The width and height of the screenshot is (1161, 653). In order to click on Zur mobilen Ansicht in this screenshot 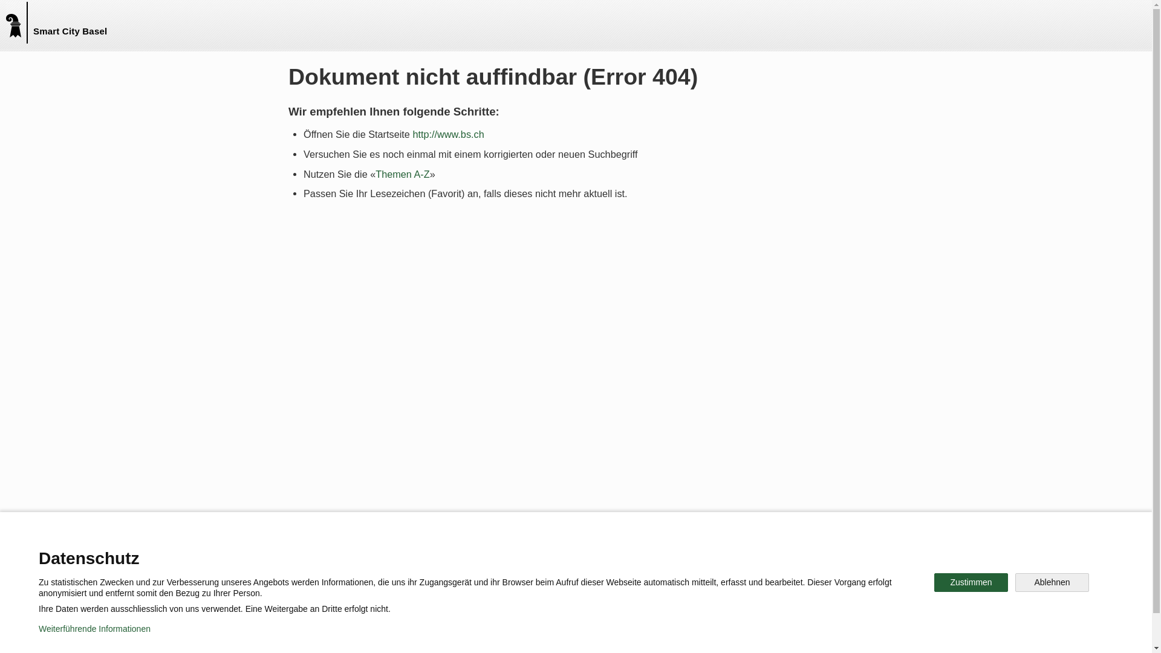, I will do `click(600, 635)`.